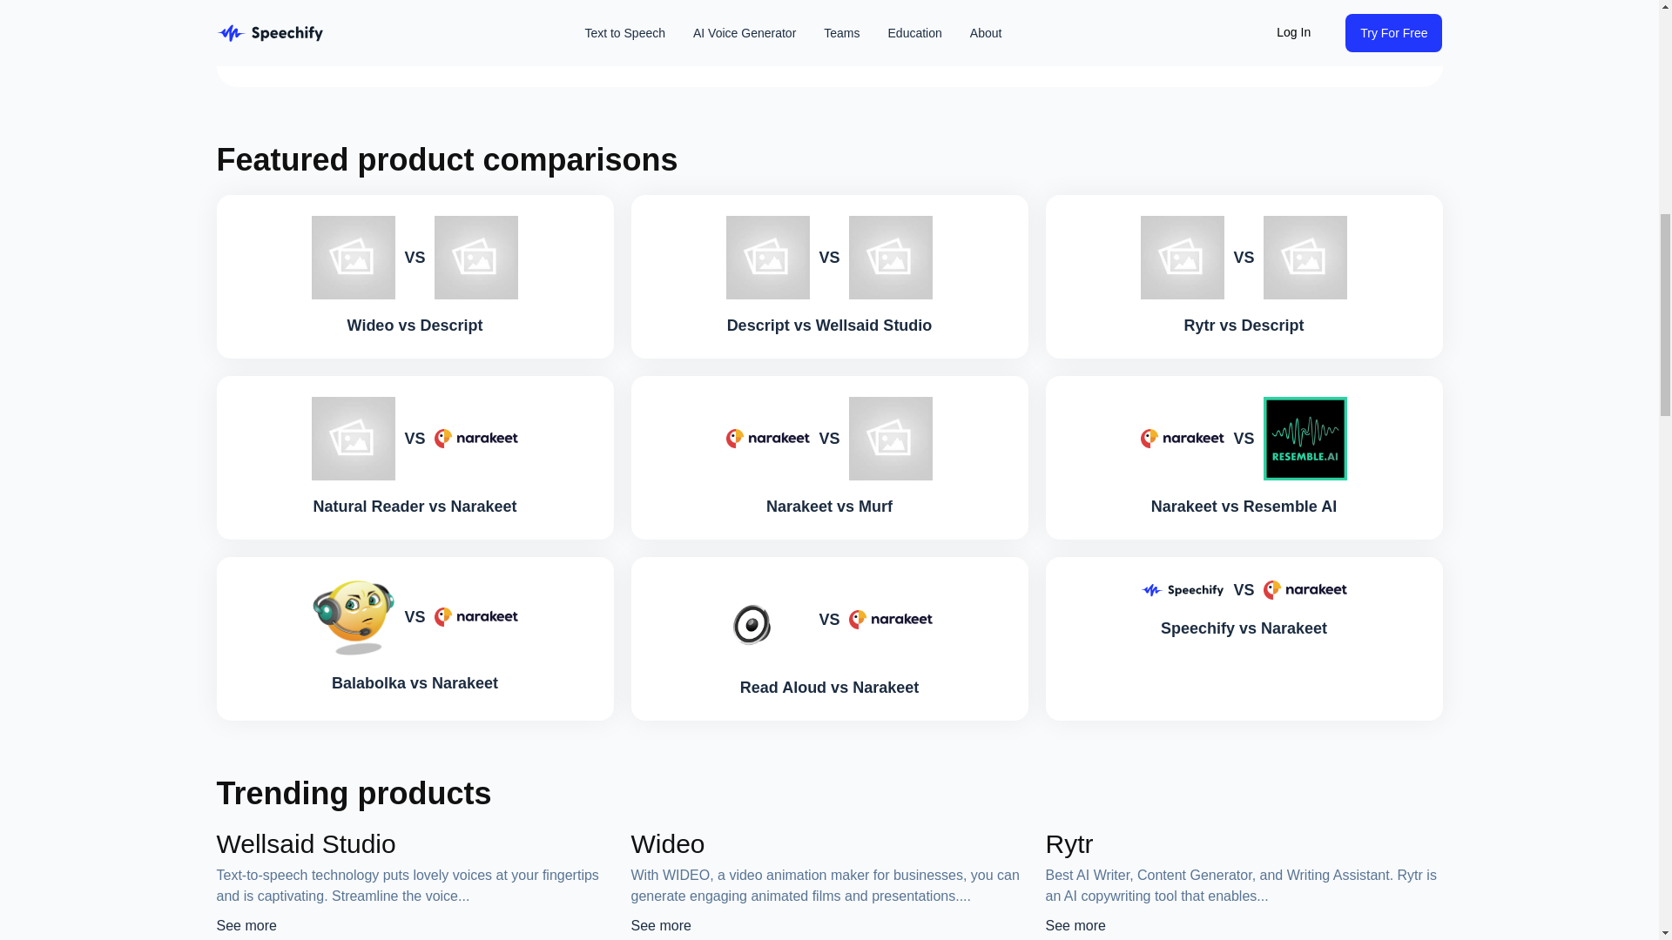  I want to click on Balabolka vs Narakeet, so click(415, 683).